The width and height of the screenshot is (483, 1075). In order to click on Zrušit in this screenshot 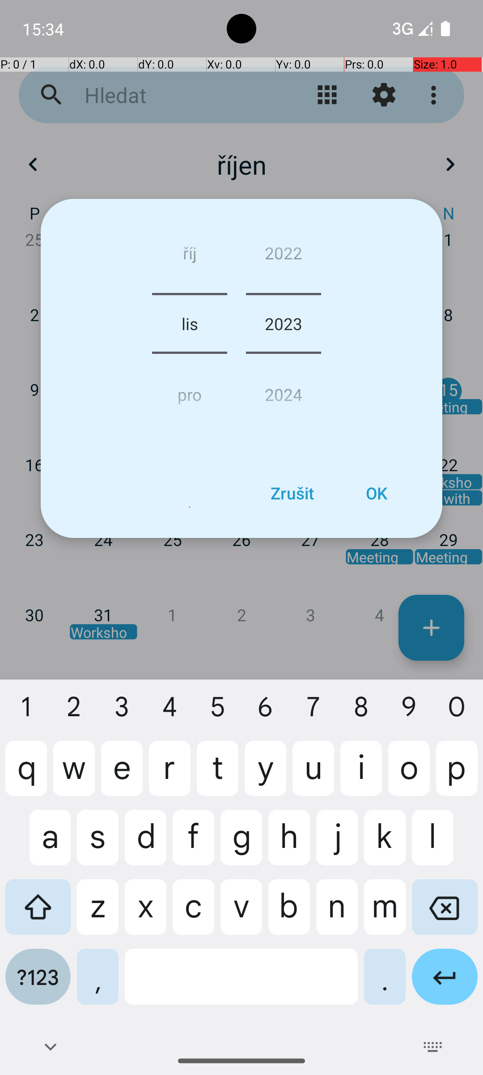, I will do `click(292, 493)`.